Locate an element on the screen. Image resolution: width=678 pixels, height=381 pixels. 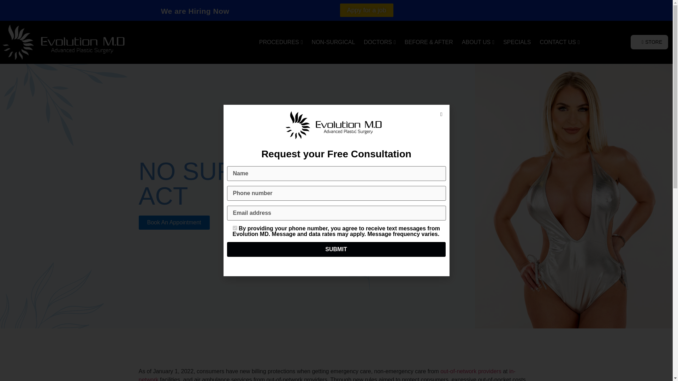
Appy for a job is located at coordinates (324, 10).